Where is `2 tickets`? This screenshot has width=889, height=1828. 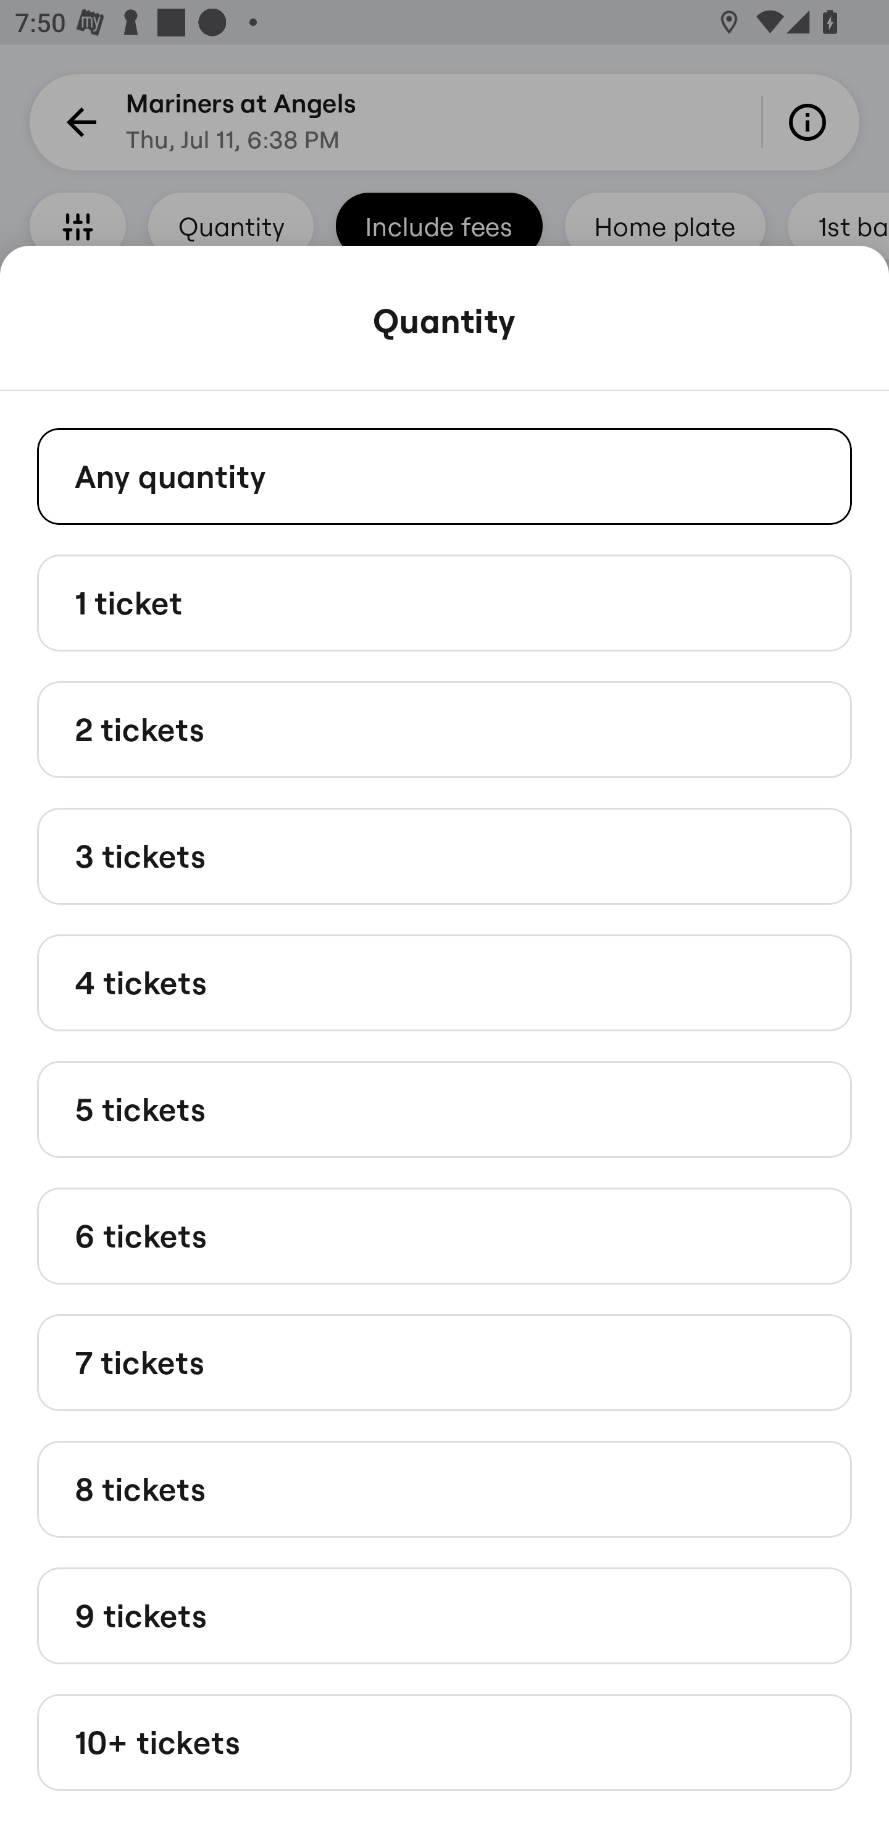
2 tickets is located at coordinates (444, 730).